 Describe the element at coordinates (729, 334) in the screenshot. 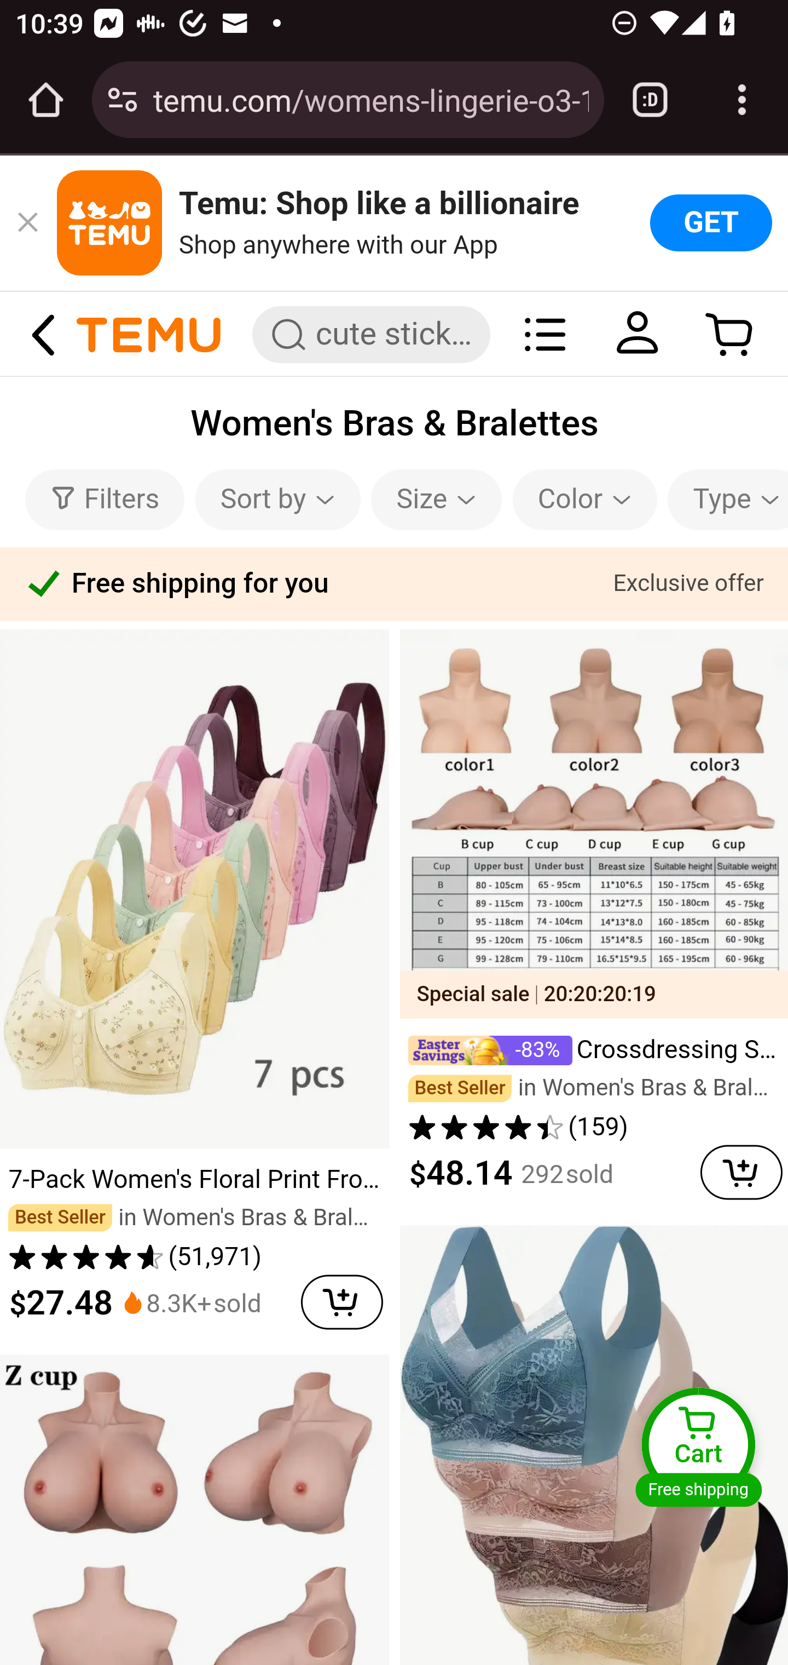

I see `Cart` at that location.